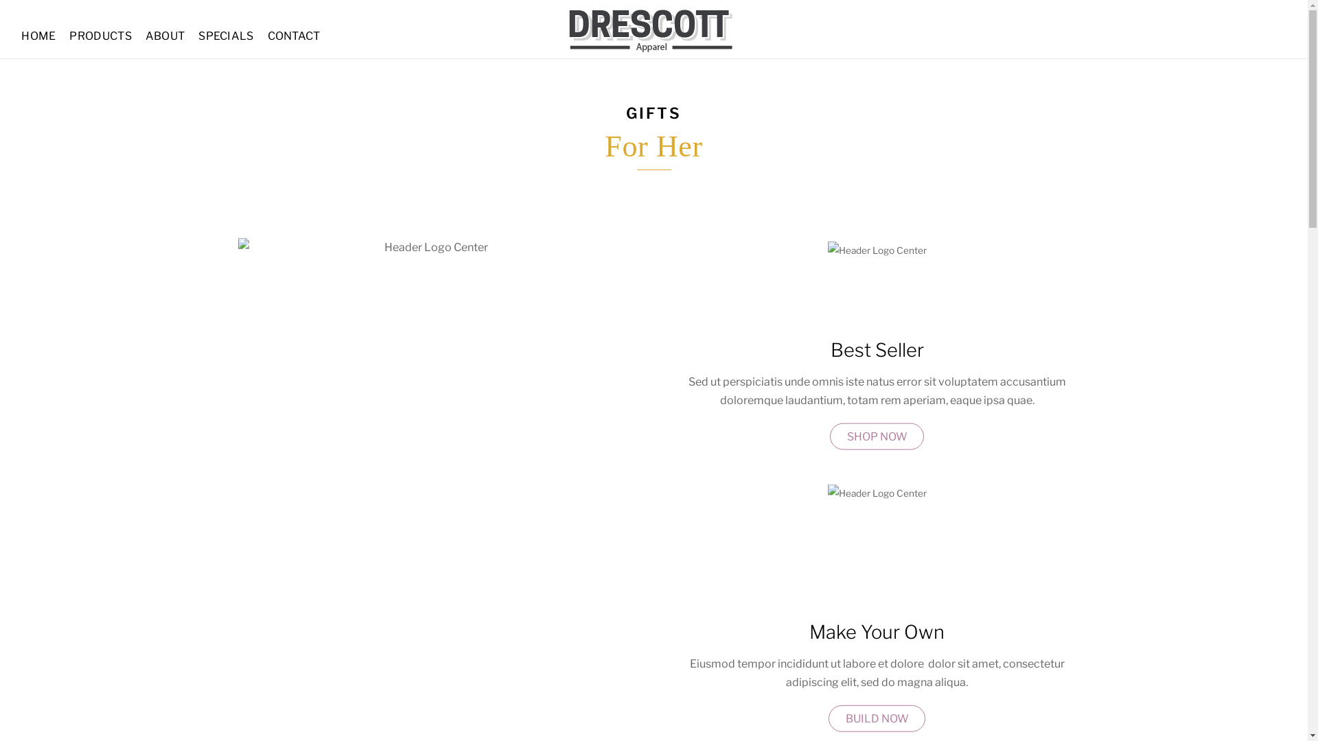 Image resolution: width=1318 pixels, height=741 pixels. Describe the element at coordinates (654, 30) in the screenshot. I see `Drescott Apparel` at that location.